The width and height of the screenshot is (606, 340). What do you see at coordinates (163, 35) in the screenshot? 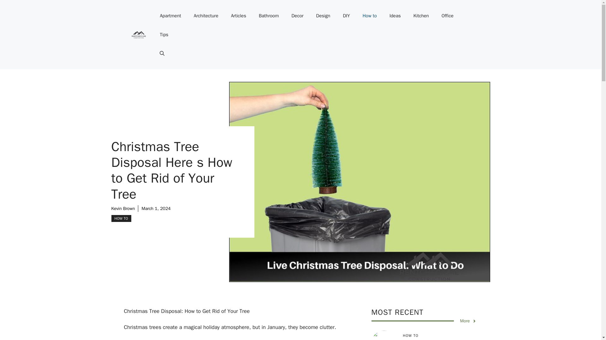
I see `Tips` at bounding box center [163, 35].